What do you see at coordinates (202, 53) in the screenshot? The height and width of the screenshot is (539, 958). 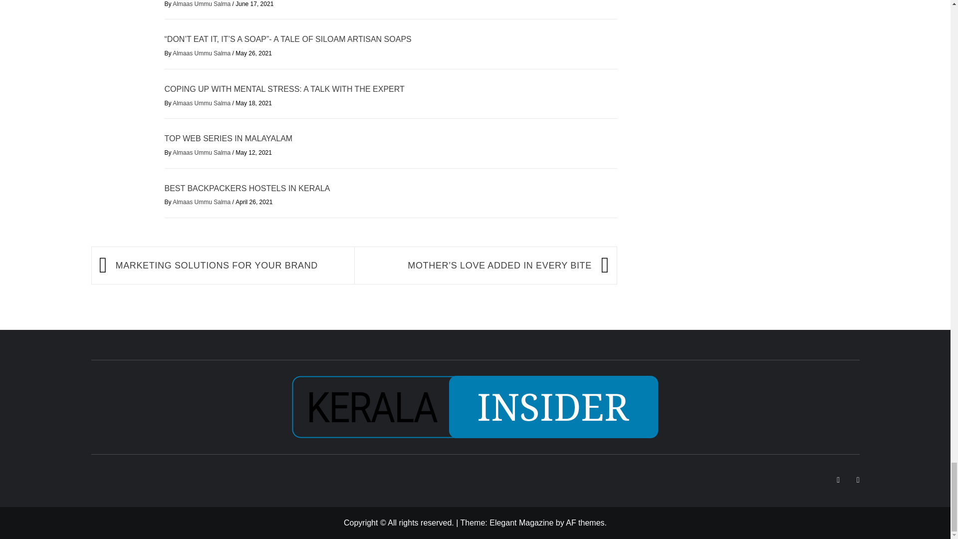 I see `Almaas Ummu Salma` at bounding box center [202, 53].